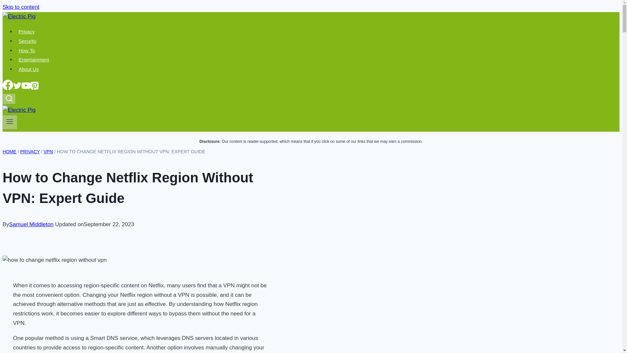 The image size is (627, 353). Describe the element at coordinates (29, 69) in the screenshot. I see `About Us` at that location.